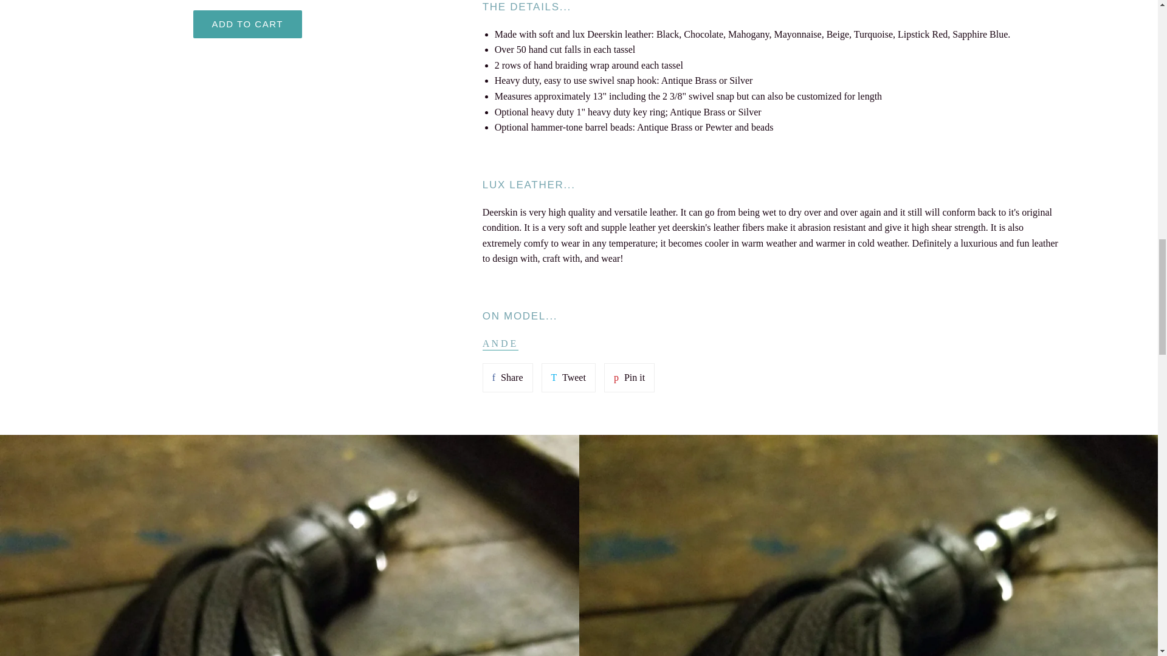 The image size is (1167, 656). Describe the element at coordinates (508, 378) in the screenshot. I see `Share on Facebook` at that location.